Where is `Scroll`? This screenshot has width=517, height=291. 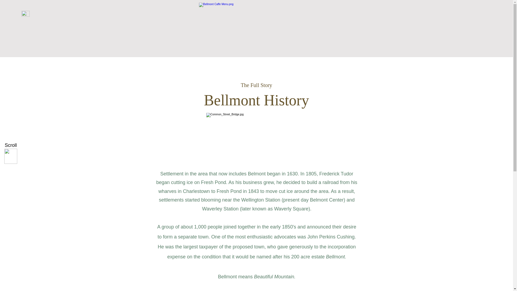
Scroll is located at coordinates (11, 145).